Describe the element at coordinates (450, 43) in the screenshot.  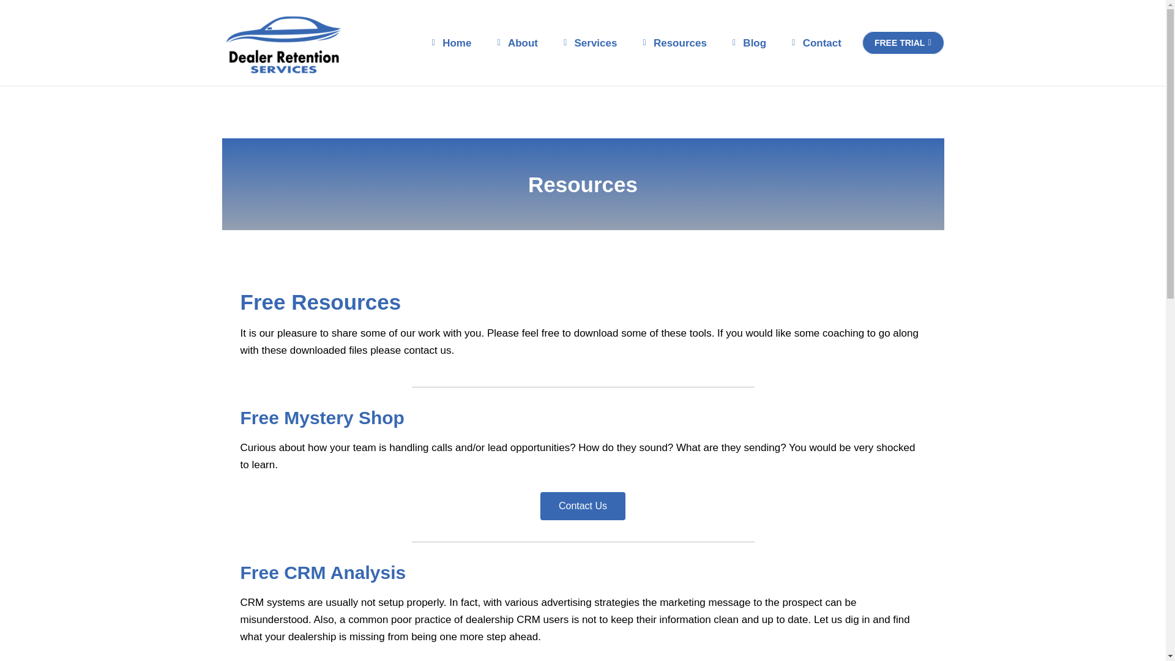
I see `Home` at that location.